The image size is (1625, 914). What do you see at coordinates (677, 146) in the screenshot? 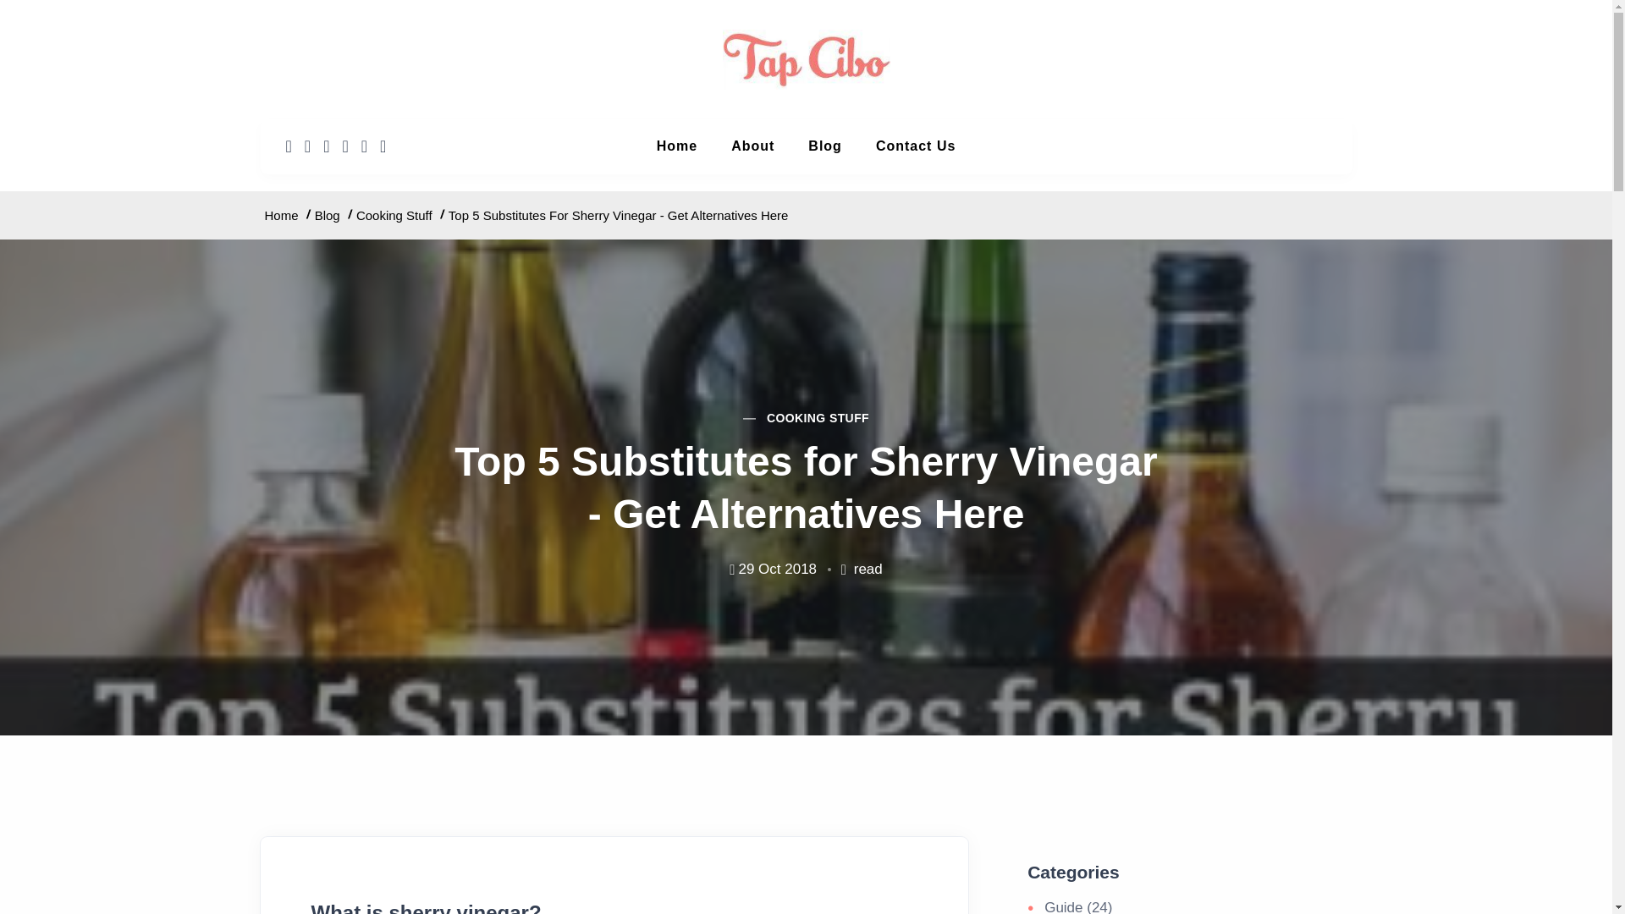
I see `Home` at bounding box center [677, 146].